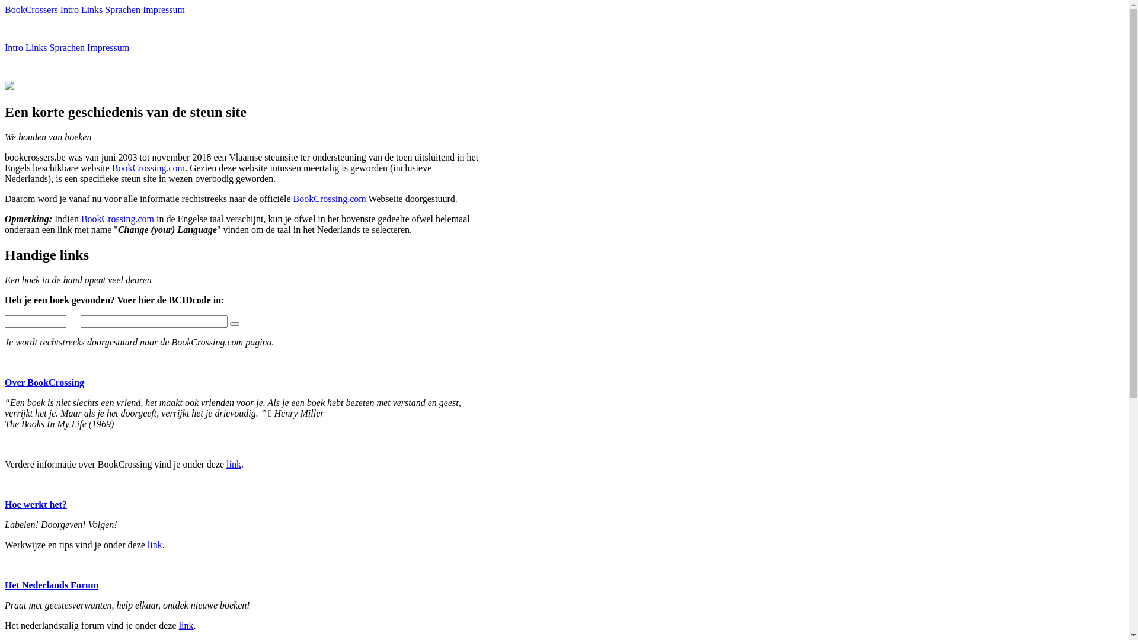 The width and height of the screenshot is (1138, 640). What do you see at coordinates (92, 9) in the screenshot?
I see `Links` at bounding box center [92, 9].